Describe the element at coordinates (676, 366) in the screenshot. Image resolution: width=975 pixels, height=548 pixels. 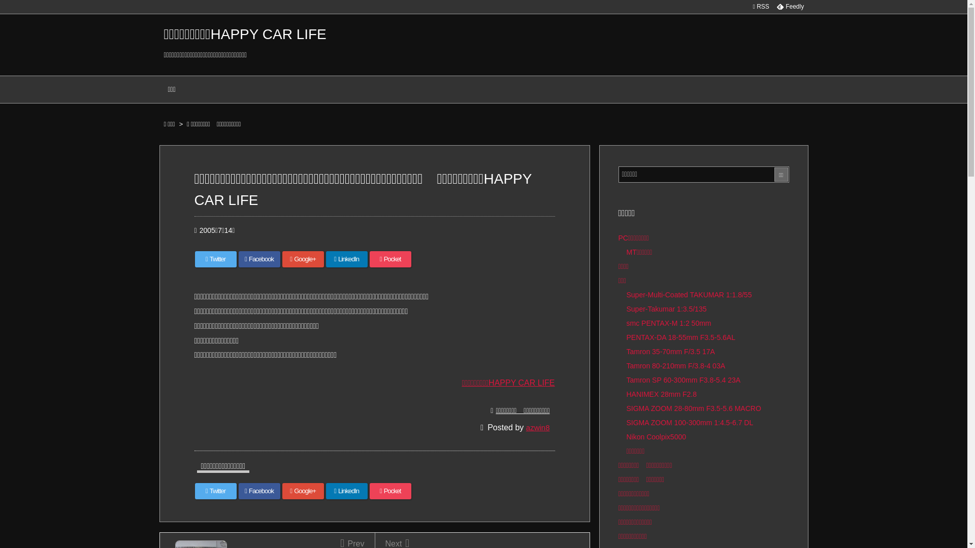
I see `Tamron 80-210mm F/3.8-4 03A` at that location.